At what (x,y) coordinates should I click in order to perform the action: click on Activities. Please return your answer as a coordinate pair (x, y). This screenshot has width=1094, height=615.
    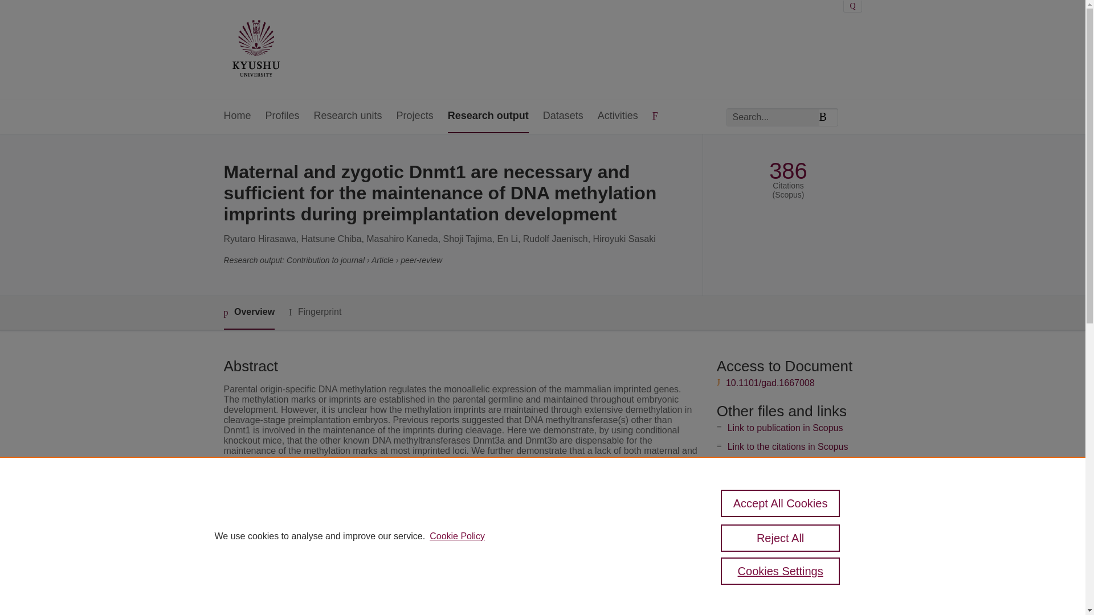
    Looking at the image, I should click on (618, 116).